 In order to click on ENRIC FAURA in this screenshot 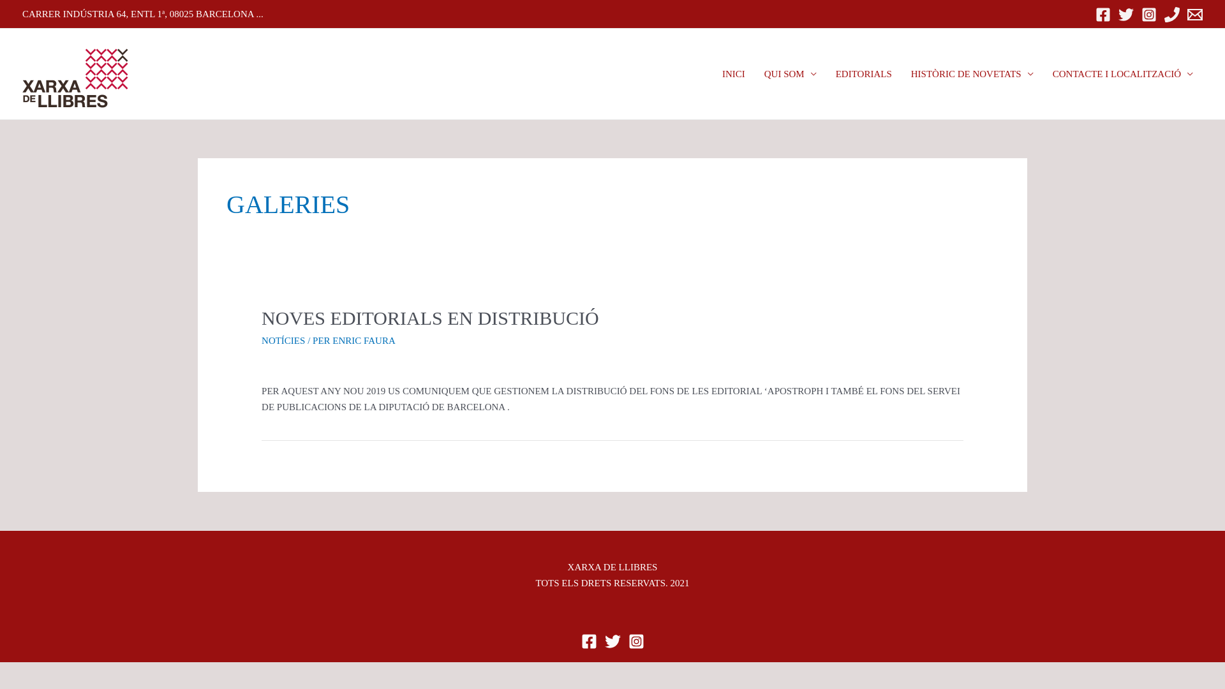, I will do `click(364, 341)`.